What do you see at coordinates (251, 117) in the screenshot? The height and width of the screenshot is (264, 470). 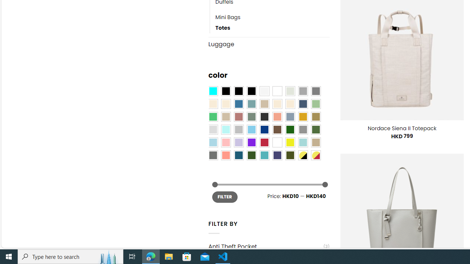 I see `Sage` at bounding box center [251, 117].